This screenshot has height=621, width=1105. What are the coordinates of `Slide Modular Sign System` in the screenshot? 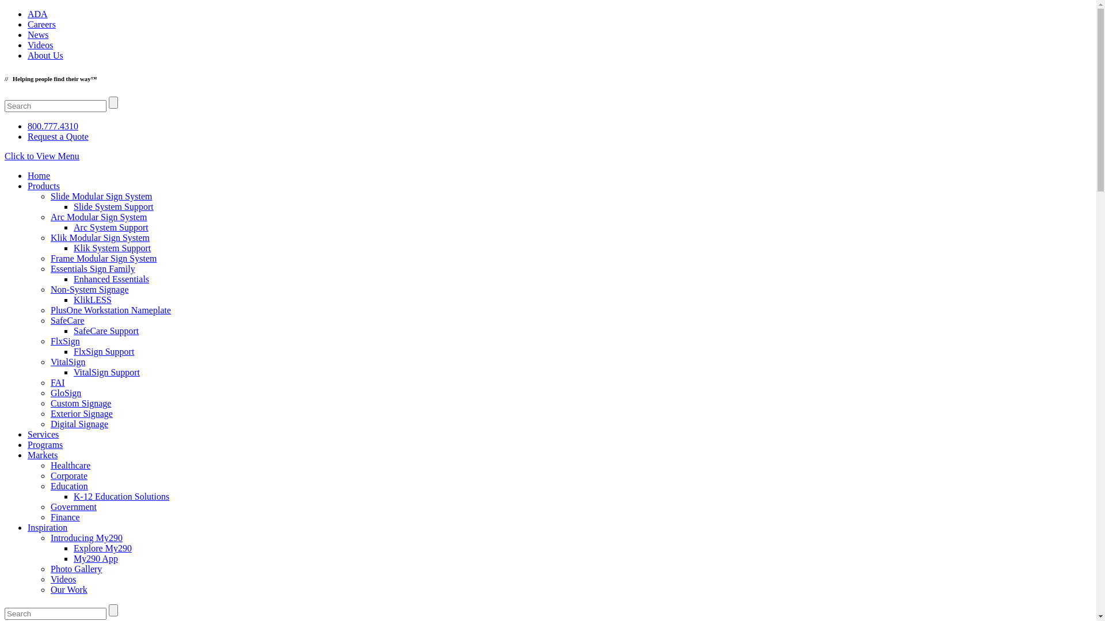 It's located at (101, 197).